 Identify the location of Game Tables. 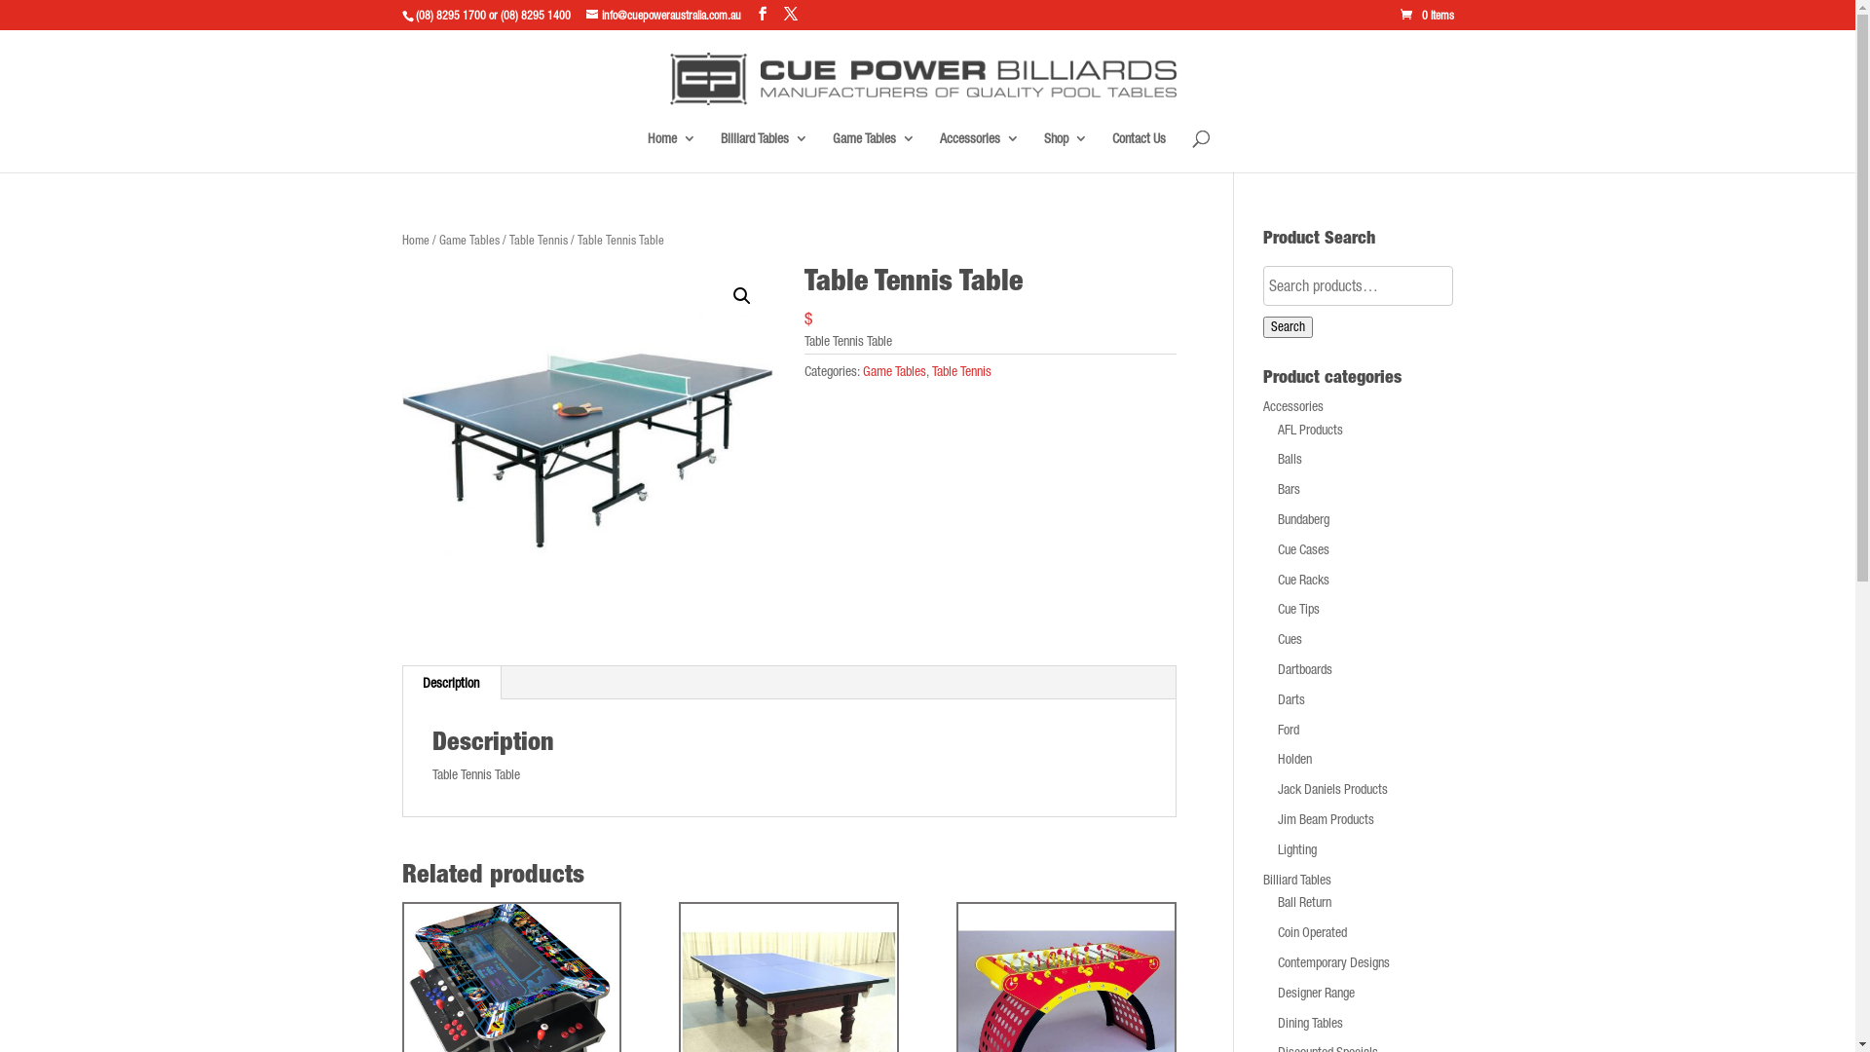
(894, 371).